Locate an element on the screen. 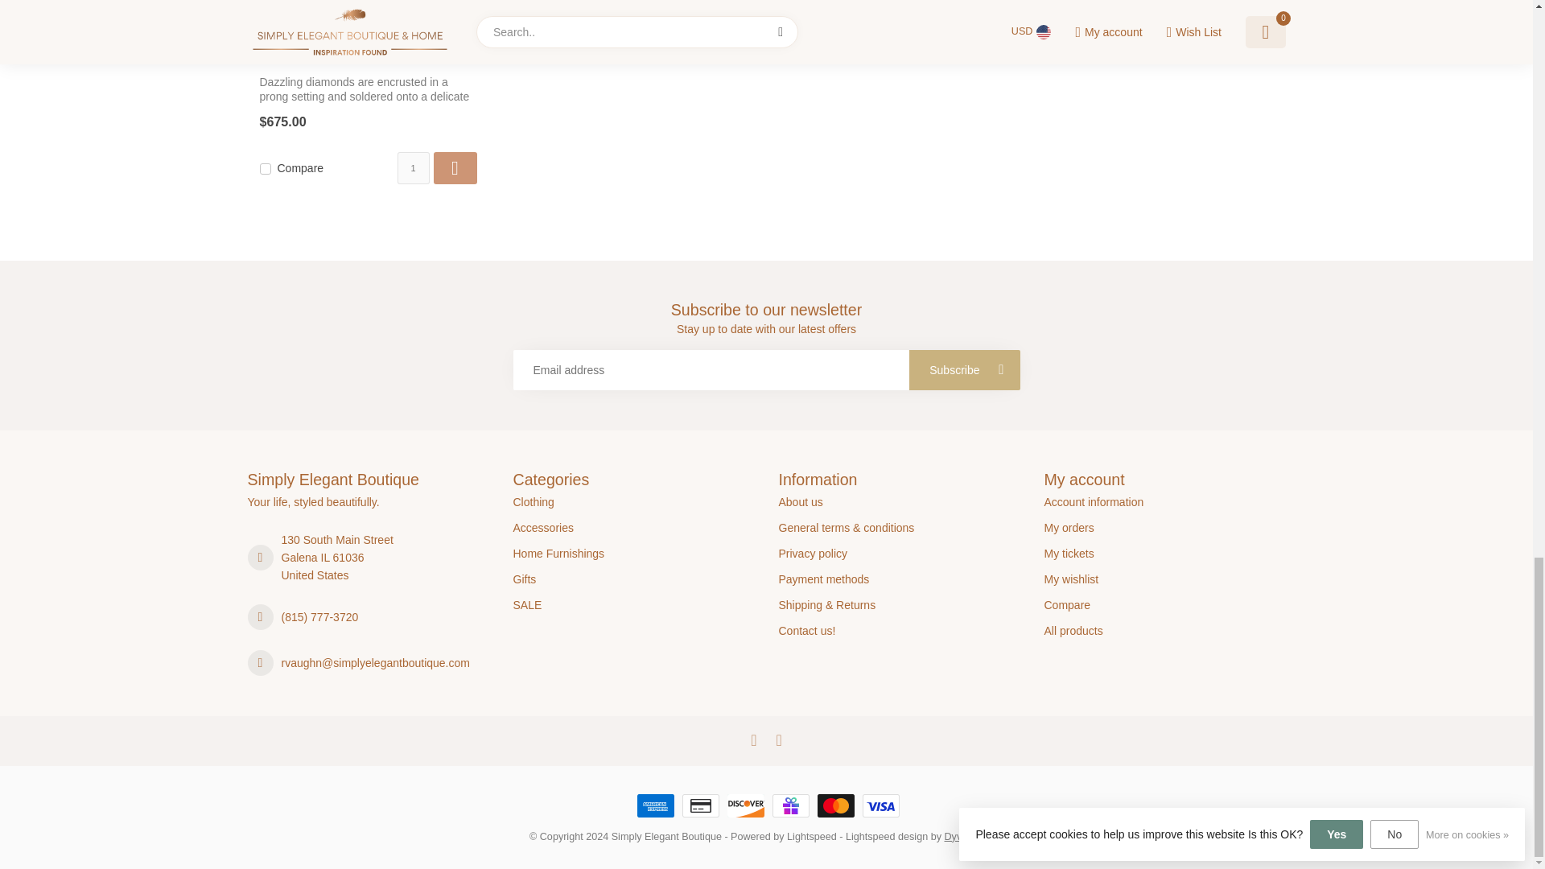  Contact us! is located at coordinates (899, 631).